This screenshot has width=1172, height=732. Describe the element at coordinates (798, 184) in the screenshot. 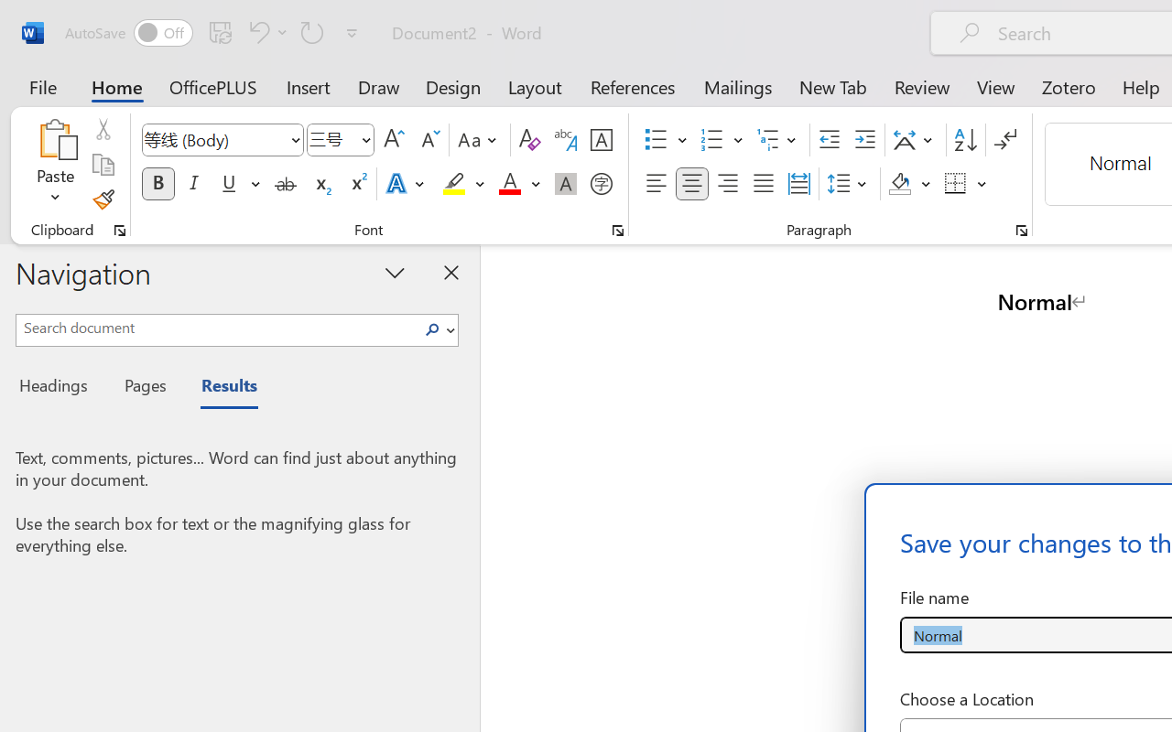

I see `Distributed` at that location.